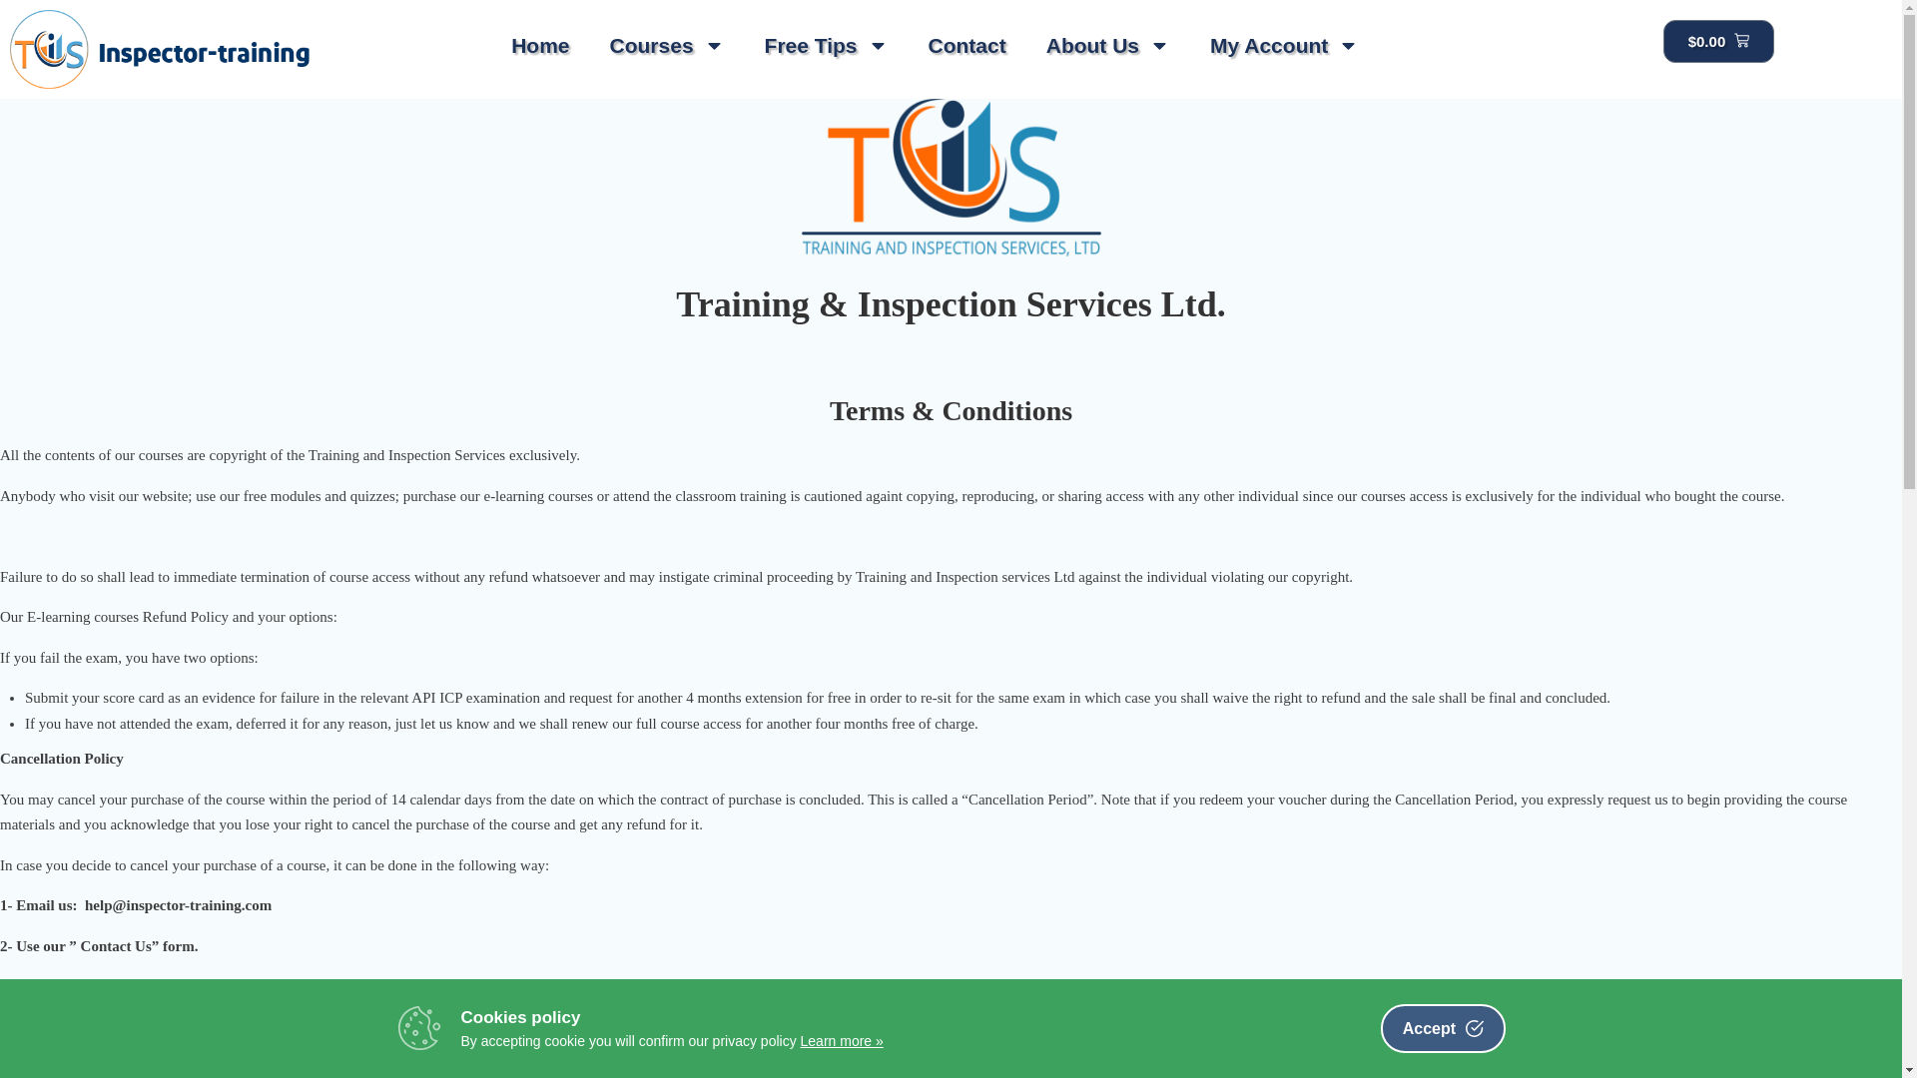 This screenshot has height=1078, width=1917. I want to click on Courses, so click(667, 45).